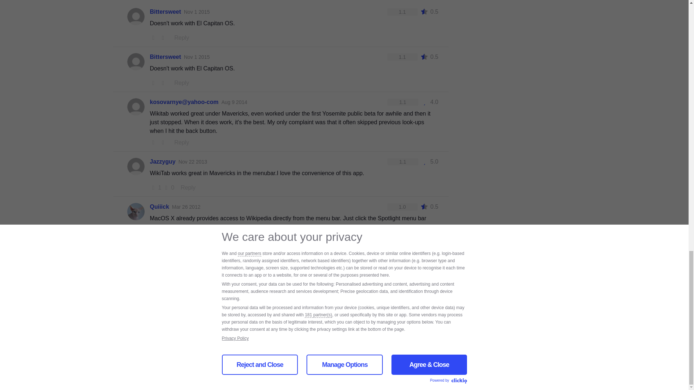 This screenshot has height=390, width=694. I want to click on Version: 1.0, so click(402, 207).